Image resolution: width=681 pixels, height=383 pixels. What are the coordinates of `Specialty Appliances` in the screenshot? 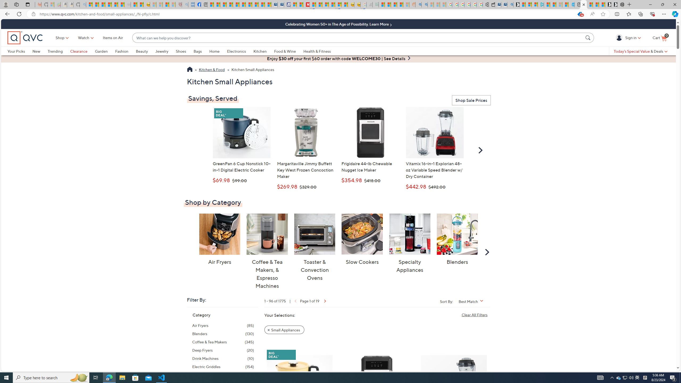 It's located at (409, 234).